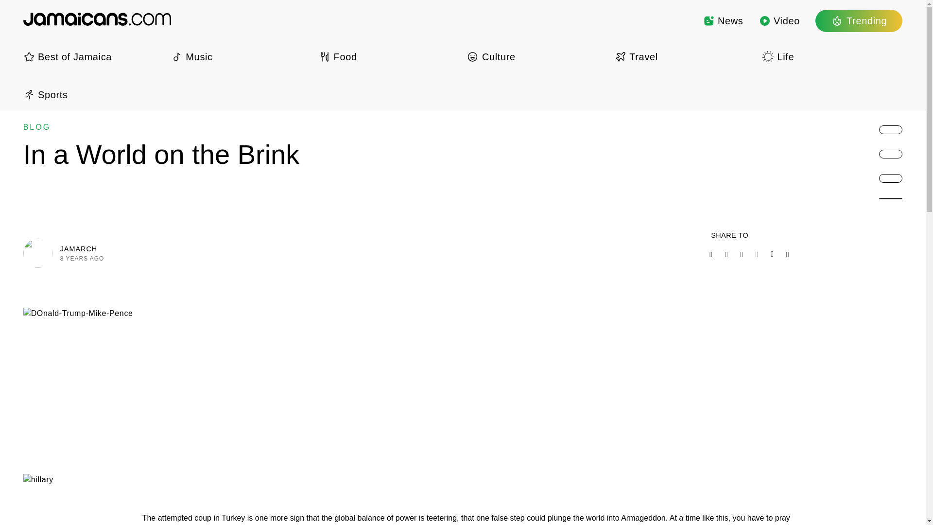 This screenshot has height=525, width=933. I want to click on Food, so click(389, 56).